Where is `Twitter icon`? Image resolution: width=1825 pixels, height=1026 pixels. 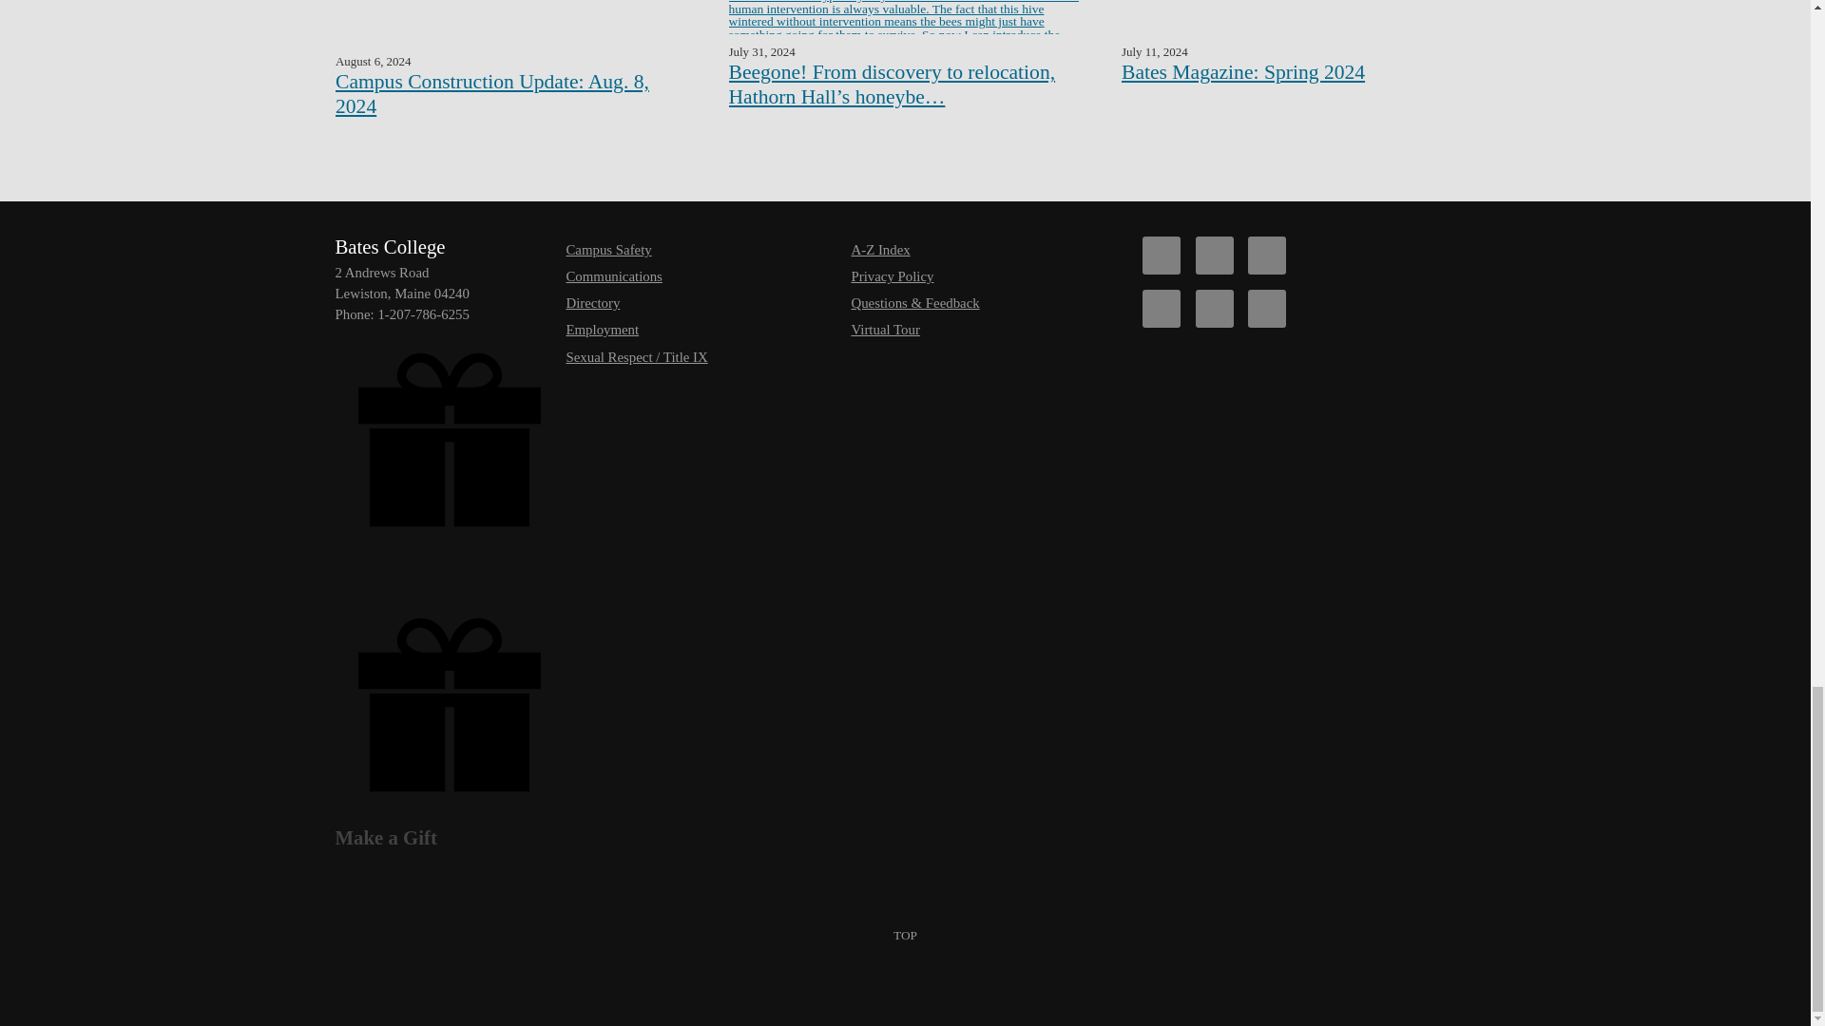 Twitter icon is located at coordinates (1214, 256).